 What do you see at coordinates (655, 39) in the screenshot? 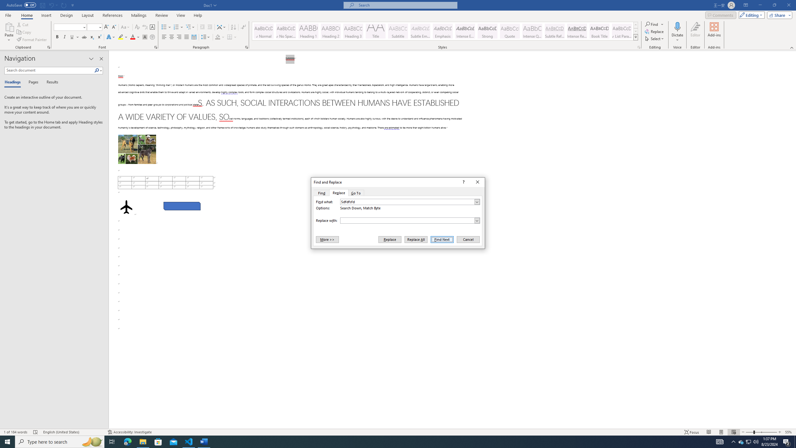
I see `Select` at bounding box center [655, 39].